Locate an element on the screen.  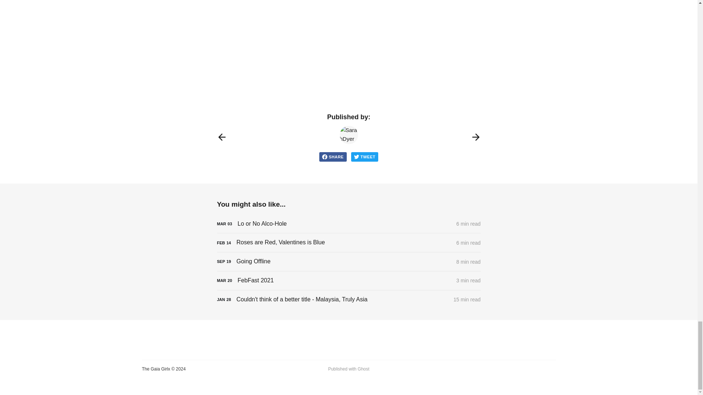
SHARE is located at coordinates (332, 157).